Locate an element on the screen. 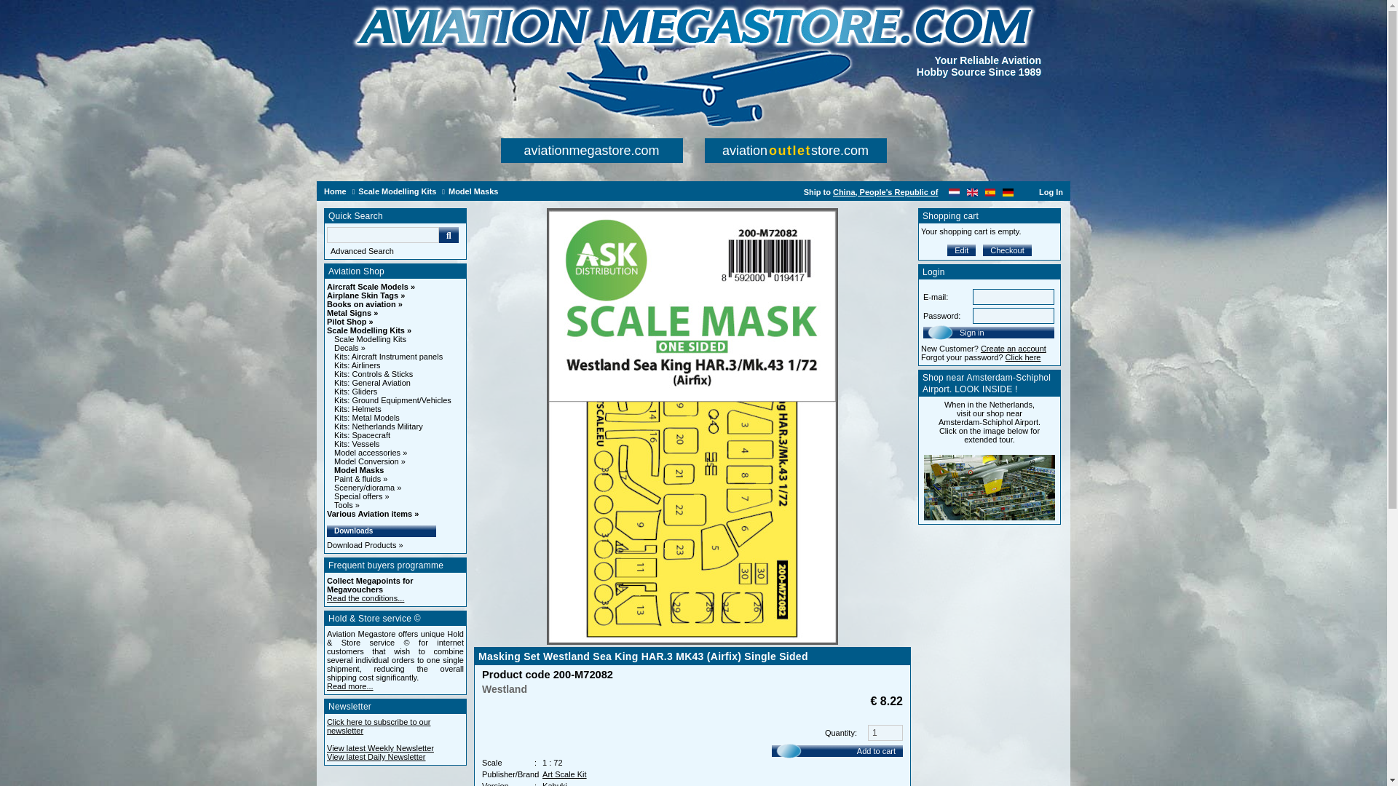 The image size is (1398, 786). 1 is located at coordinates (885, 732).